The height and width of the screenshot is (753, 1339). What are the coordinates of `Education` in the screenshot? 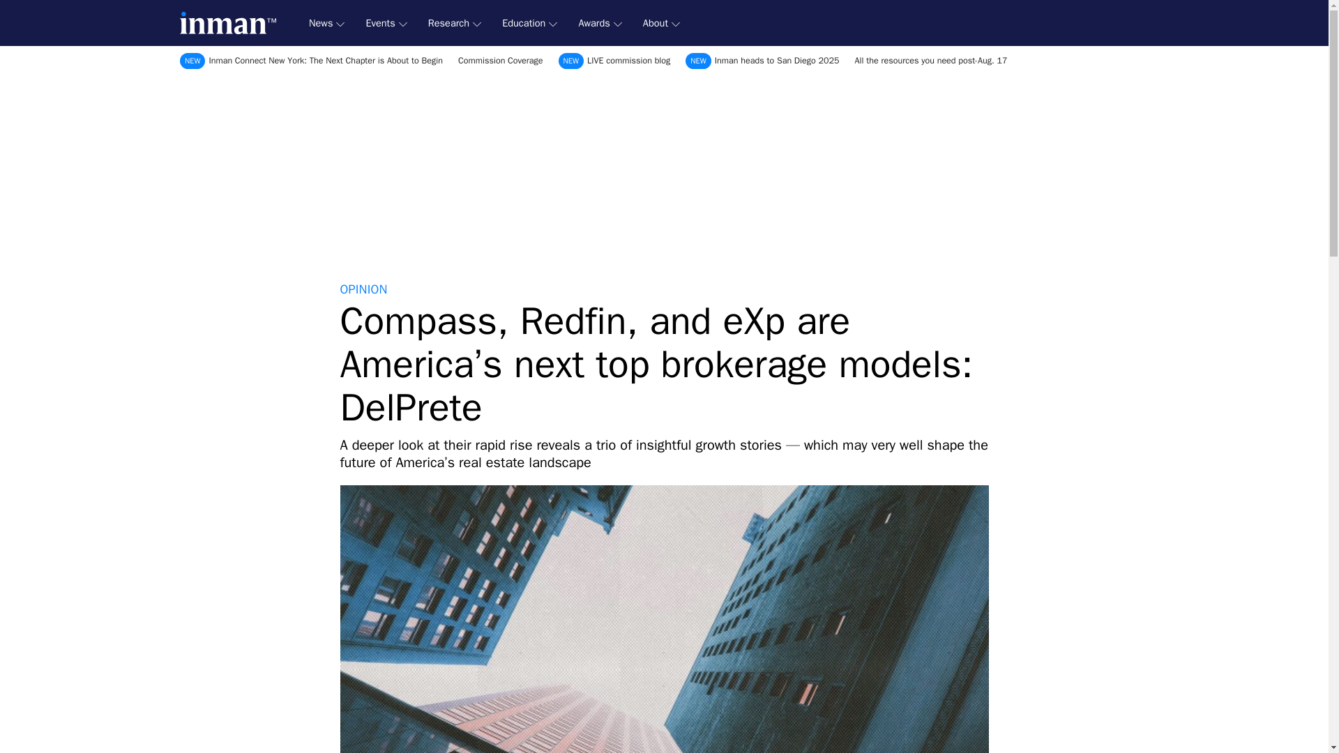 It's located at (529, 23).